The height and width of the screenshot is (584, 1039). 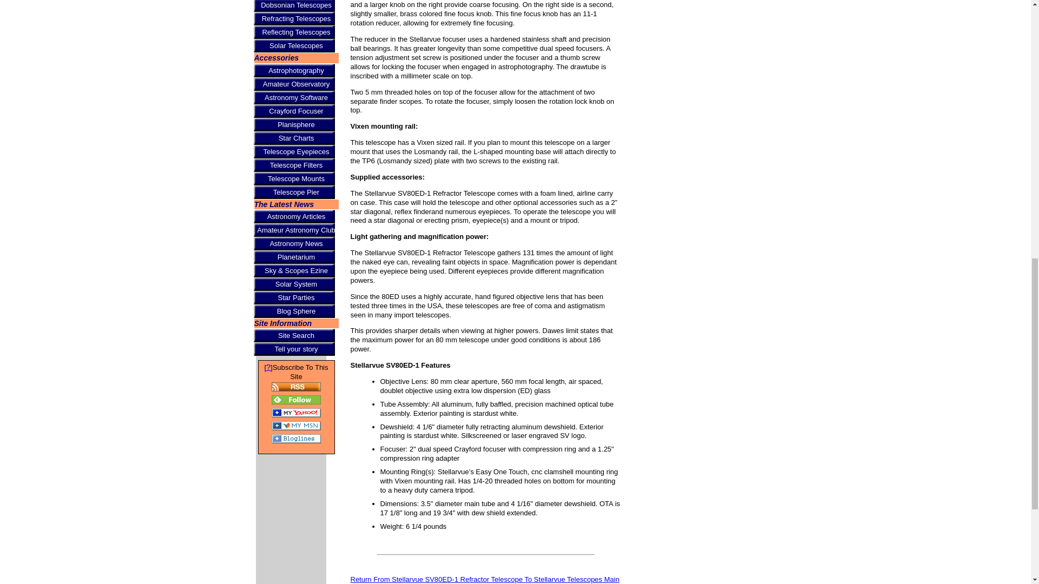 What do you see at coordinates (295, 84) in the screenshot?
I see `Amateur Observatory` at bounding box center [295, 84].